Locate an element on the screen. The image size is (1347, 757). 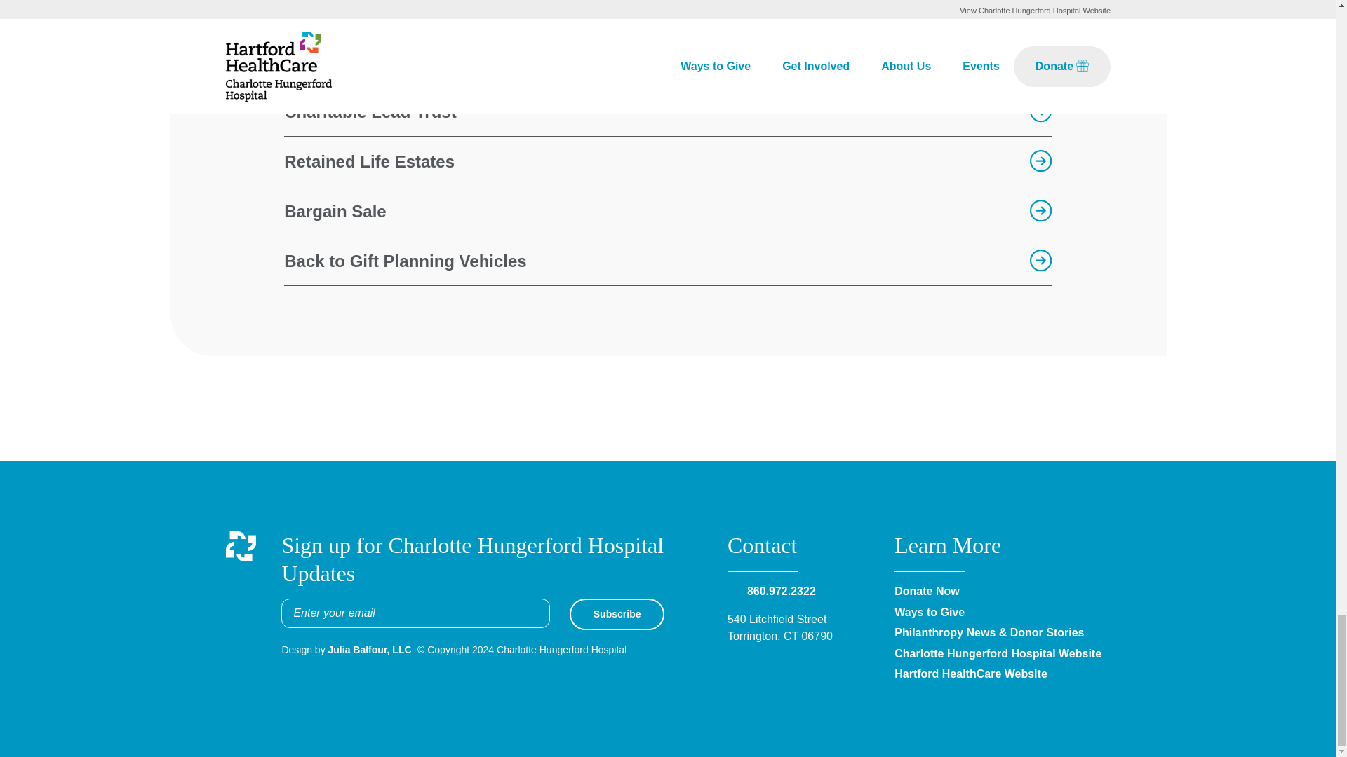
Ways to Give is located at coordinates (929, 613).